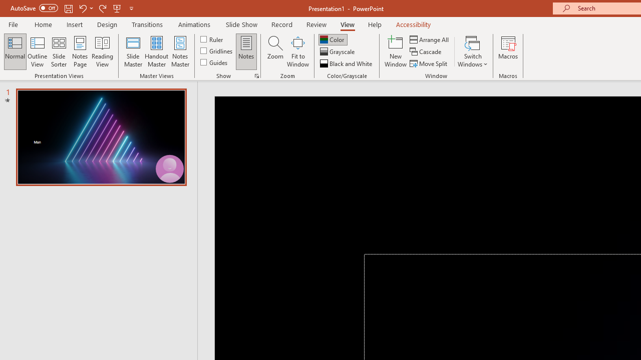 The height and width of the screenshot is (360, 641). What do you see at coordinates (256, 76) in the screenshot?
I see `Grid Settings...` at bounding box center [256, 76].